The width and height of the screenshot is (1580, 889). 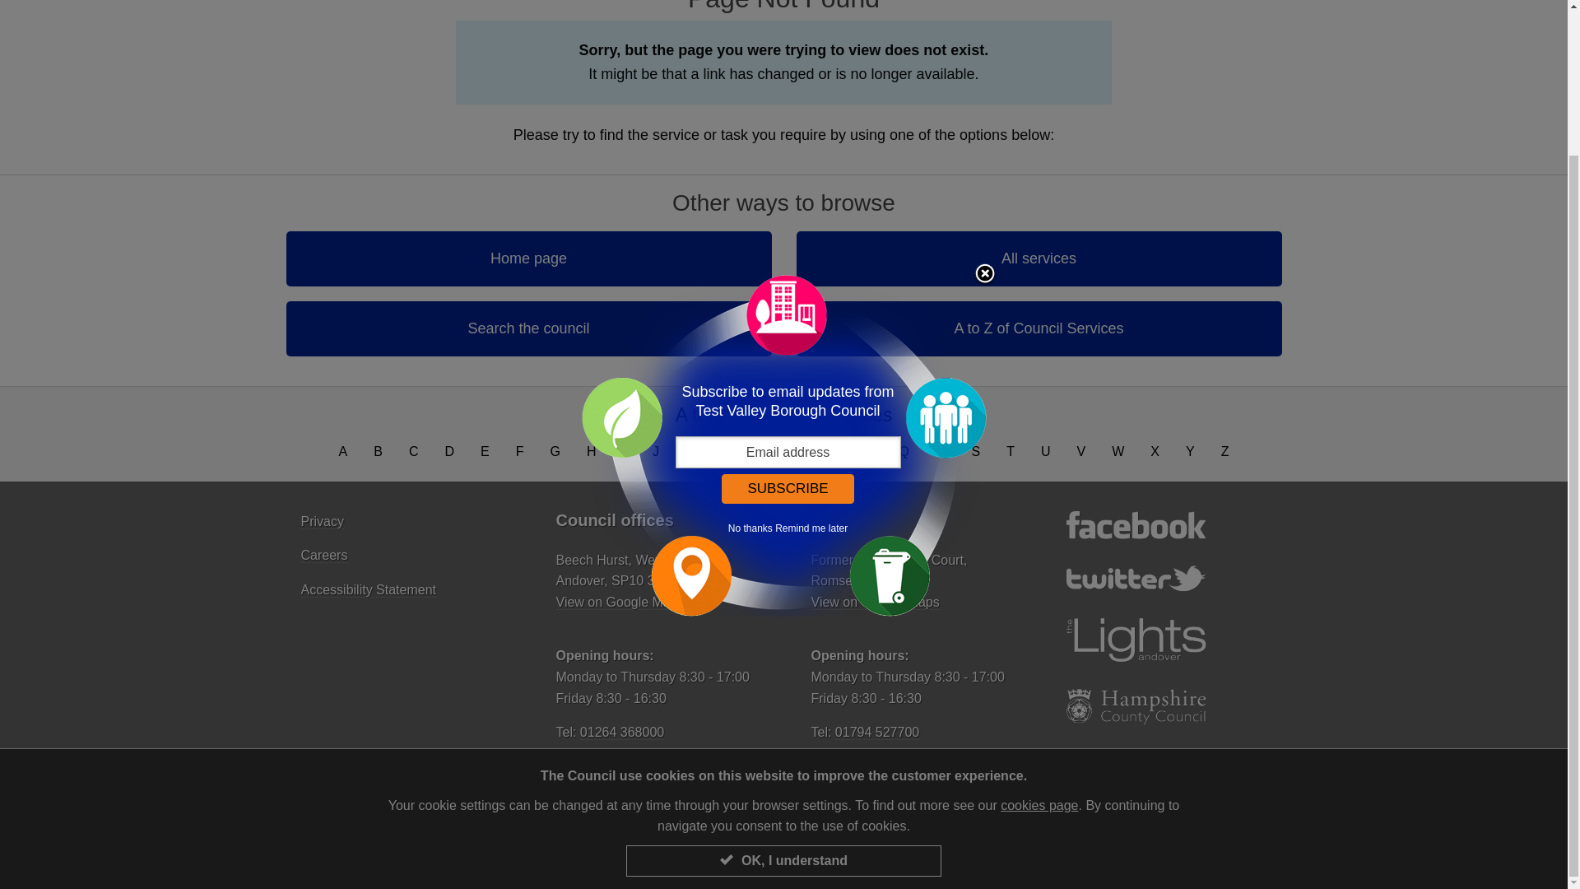 What do you see at coordinates (528, 329) in the screenshot?
I see `Search the council` at bounding box center [528, 329].